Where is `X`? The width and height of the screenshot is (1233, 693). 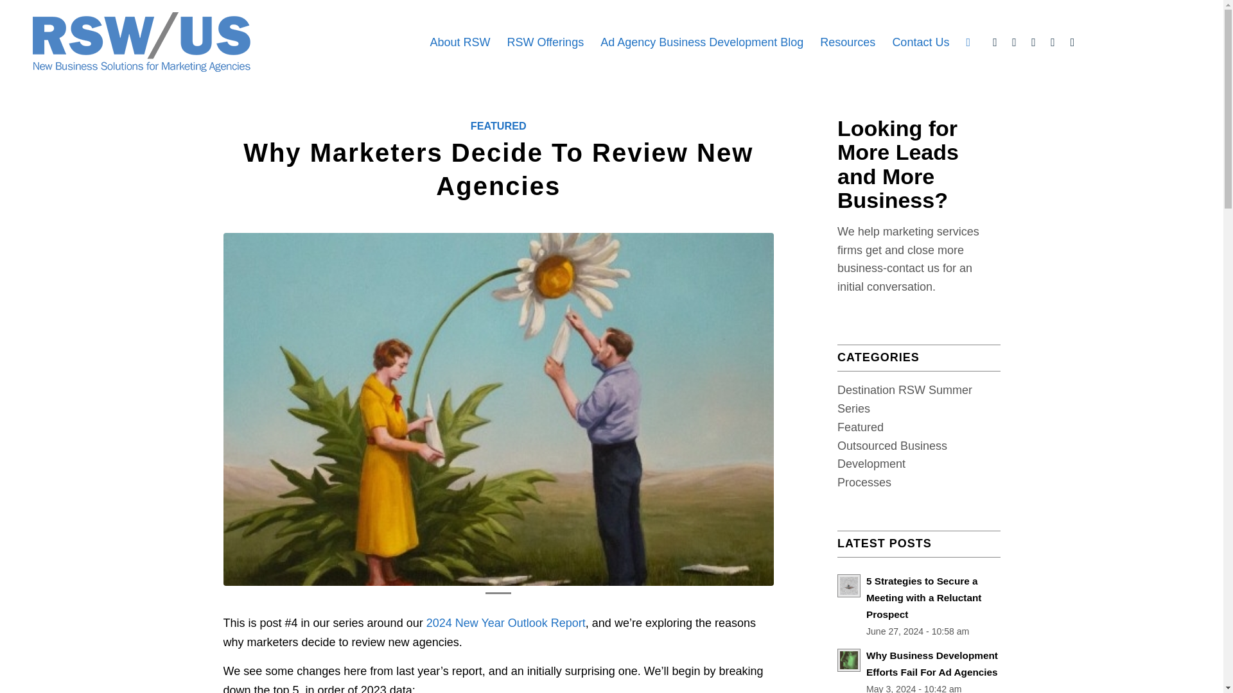 X is located at coordinates (1034, 42).